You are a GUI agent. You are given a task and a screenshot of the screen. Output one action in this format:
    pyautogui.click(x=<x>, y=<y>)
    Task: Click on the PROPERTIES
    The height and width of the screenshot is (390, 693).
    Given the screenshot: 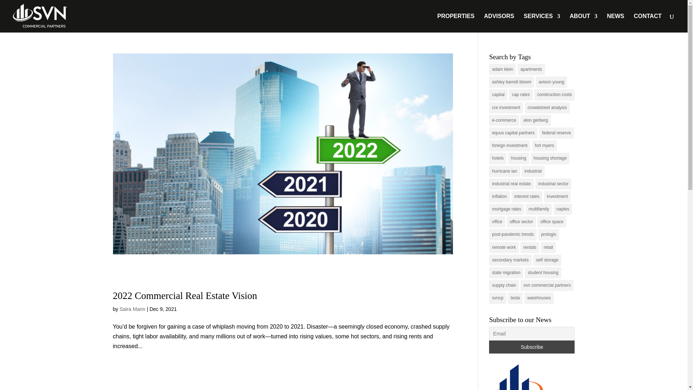 What is the action you would take?
    pyautogui.click(x=456, y=23)
    